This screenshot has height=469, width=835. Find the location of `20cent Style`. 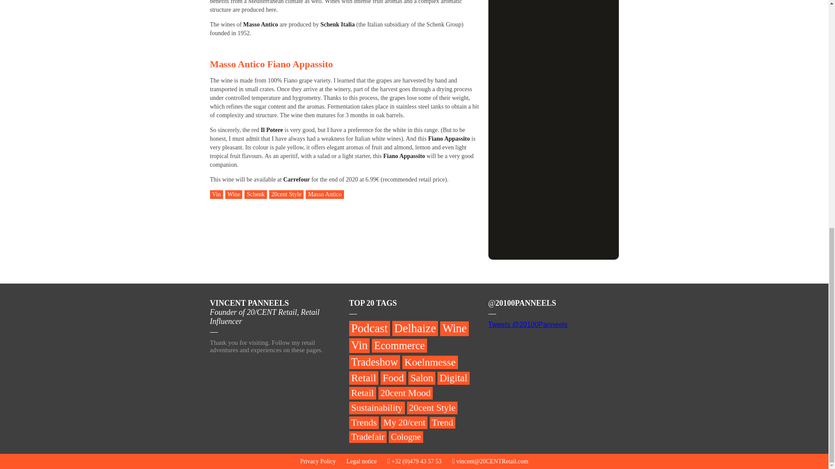

20cent Style is located at coordinates (432, 407).